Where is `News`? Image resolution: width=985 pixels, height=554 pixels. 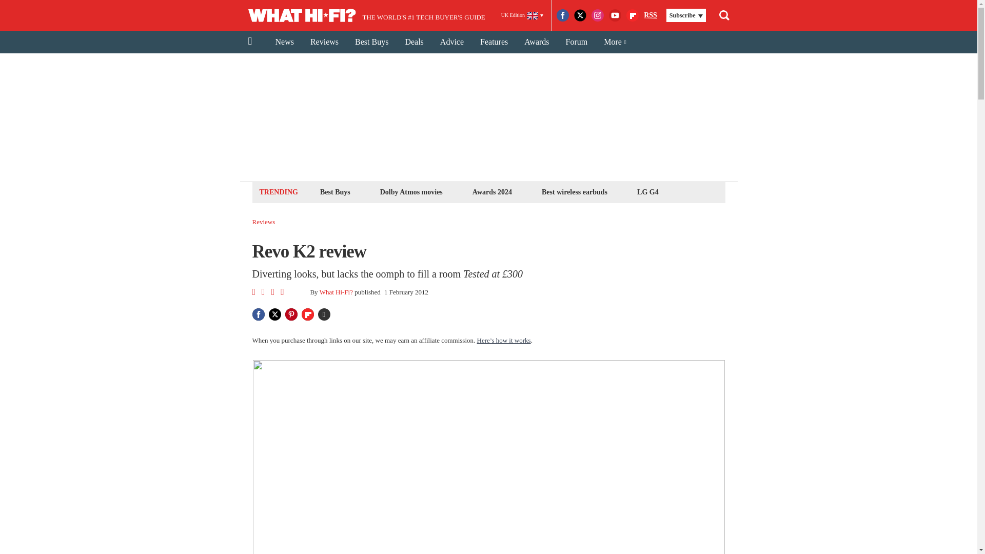 News is located at coordinates (284, 42).